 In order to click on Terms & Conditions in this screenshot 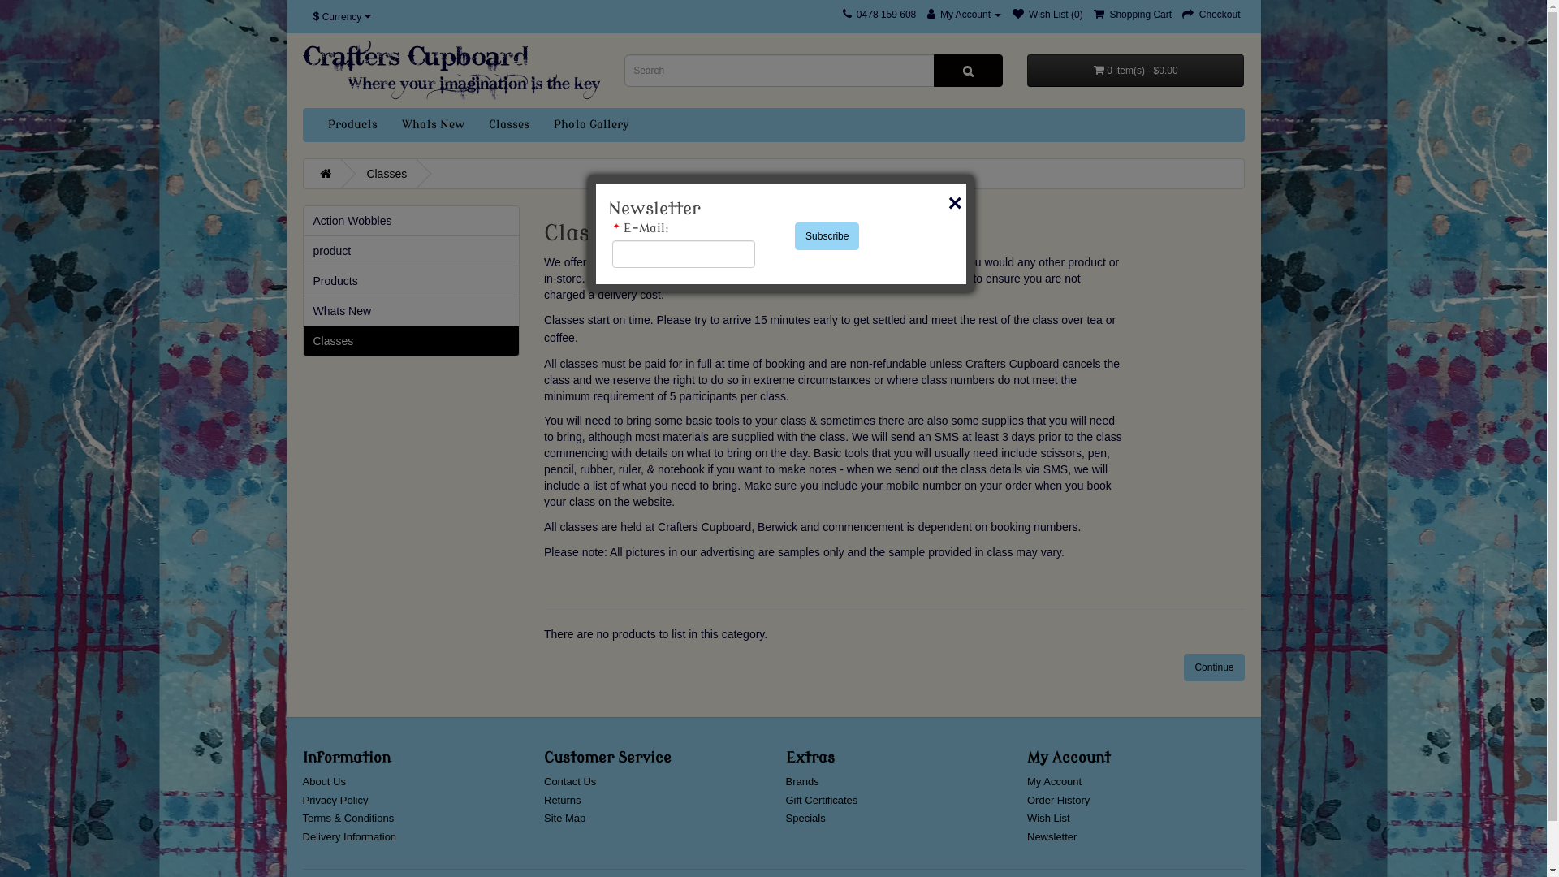, I will do `click(348, 819)`.